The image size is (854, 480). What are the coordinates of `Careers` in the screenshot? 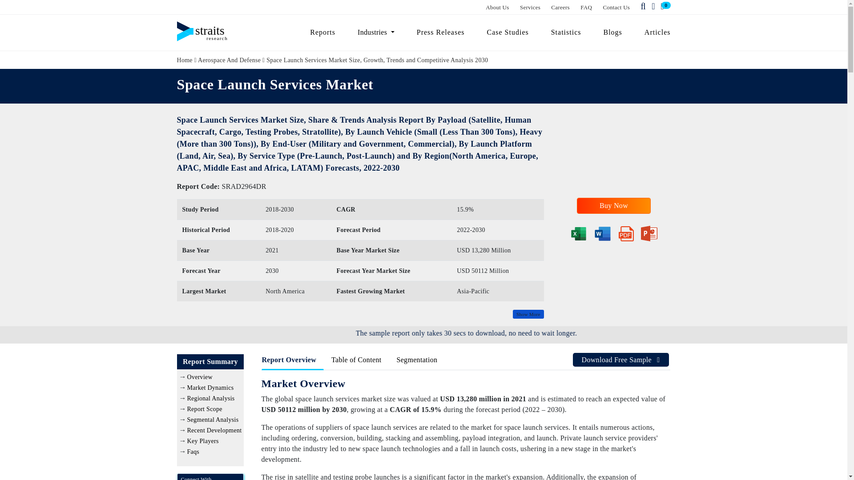 It's located at (560, 7).